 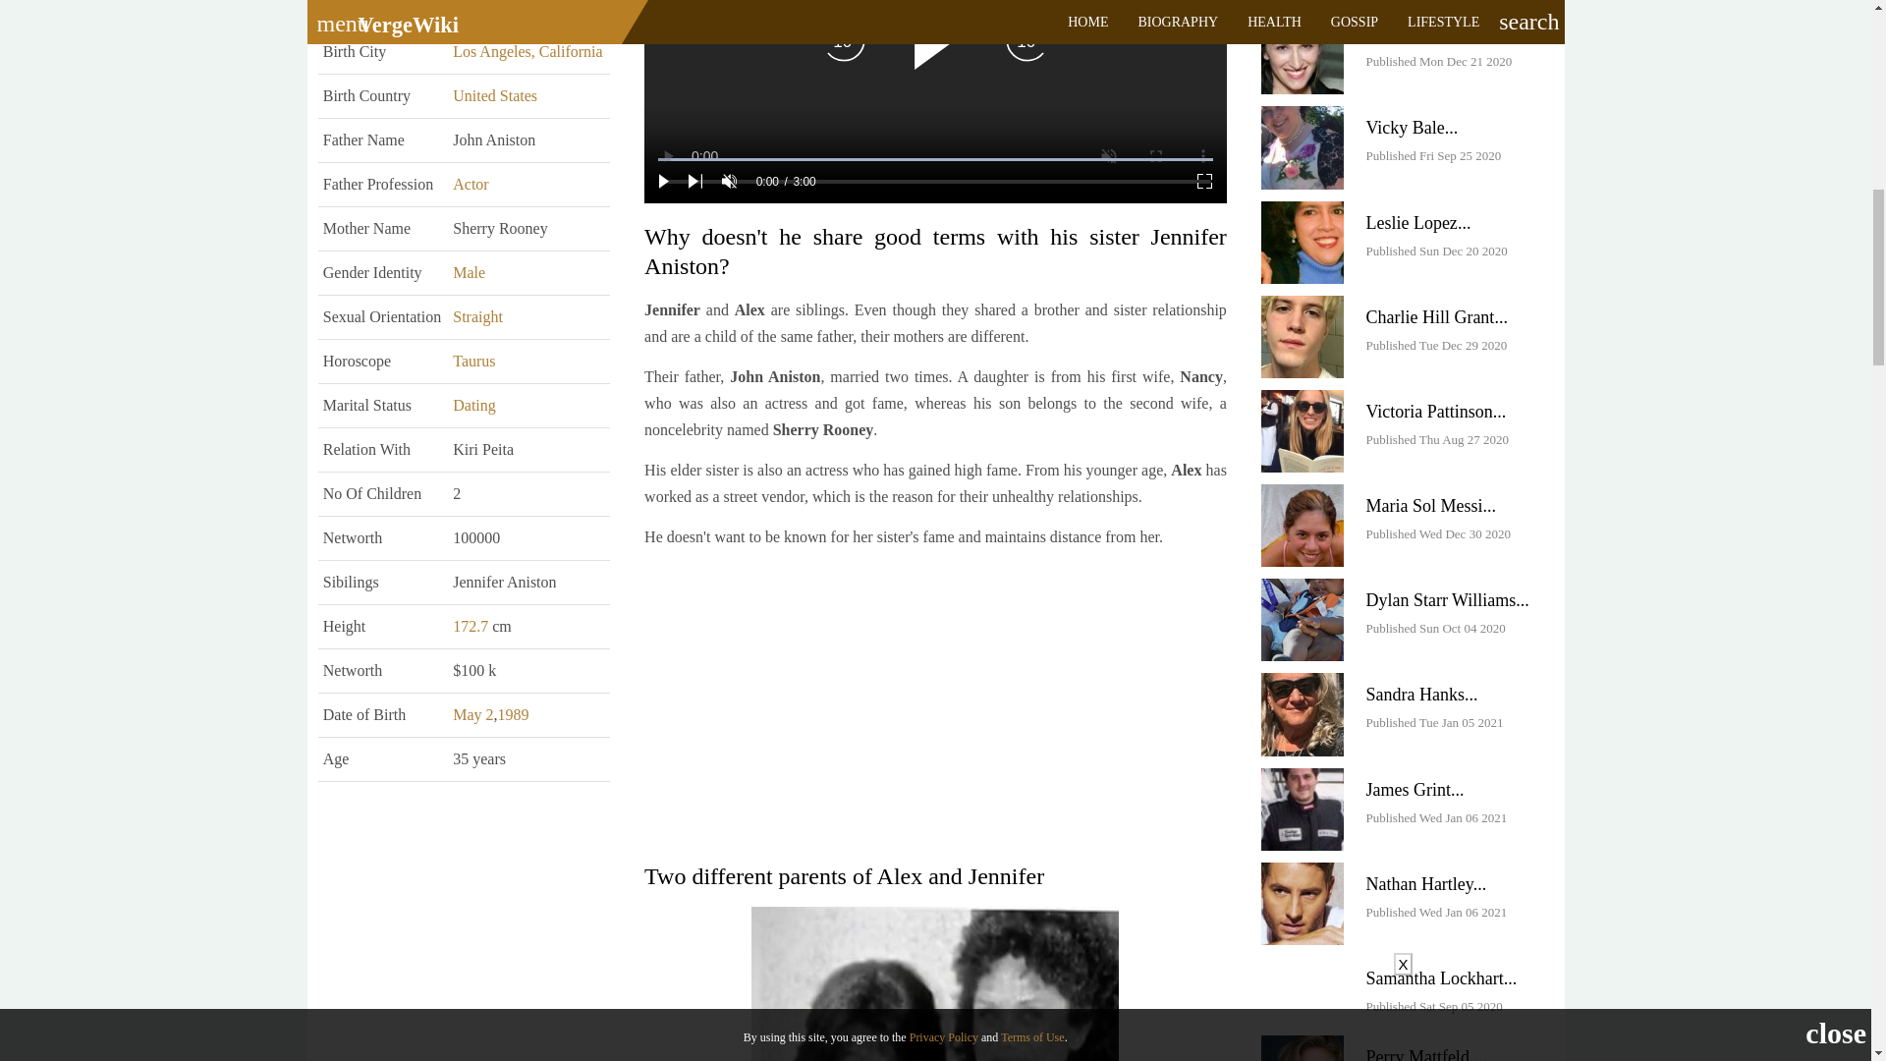 I want to click on 1989, so click(x=513, y=714).